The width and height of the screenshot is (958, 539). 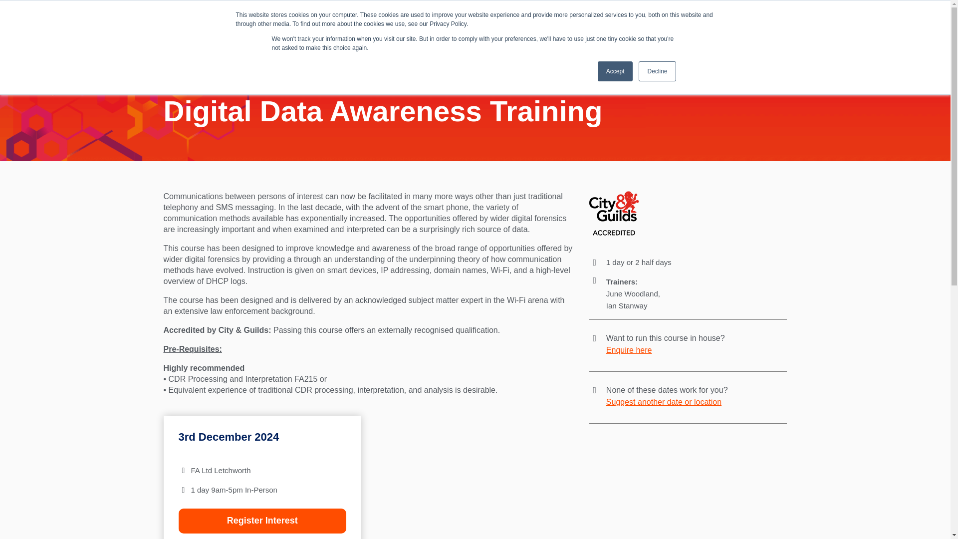 I want to click on Accept, so click(x=616, y=71).